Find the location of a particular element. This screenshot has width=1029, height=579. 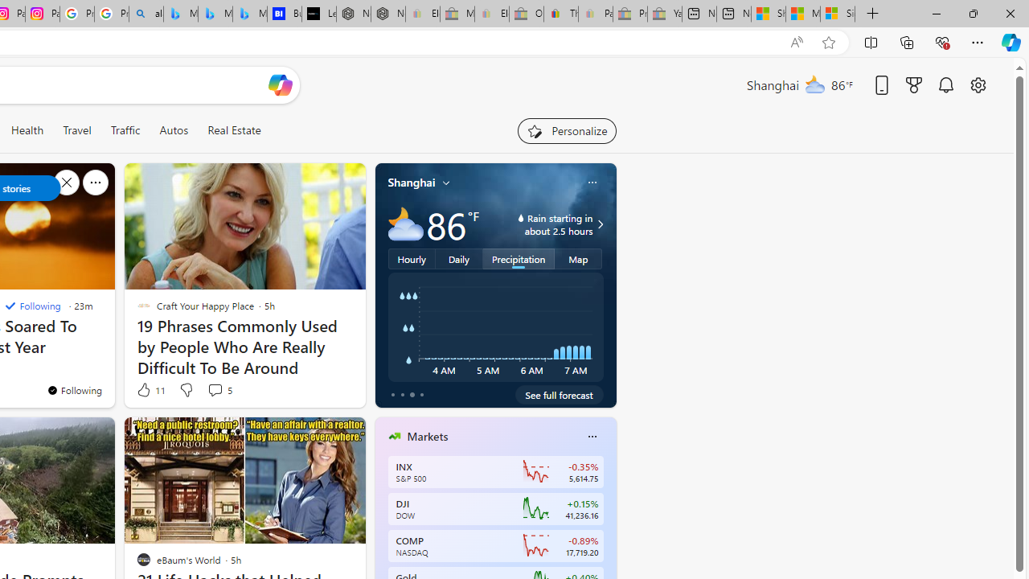

Autos is located at coordinates (174, 130).